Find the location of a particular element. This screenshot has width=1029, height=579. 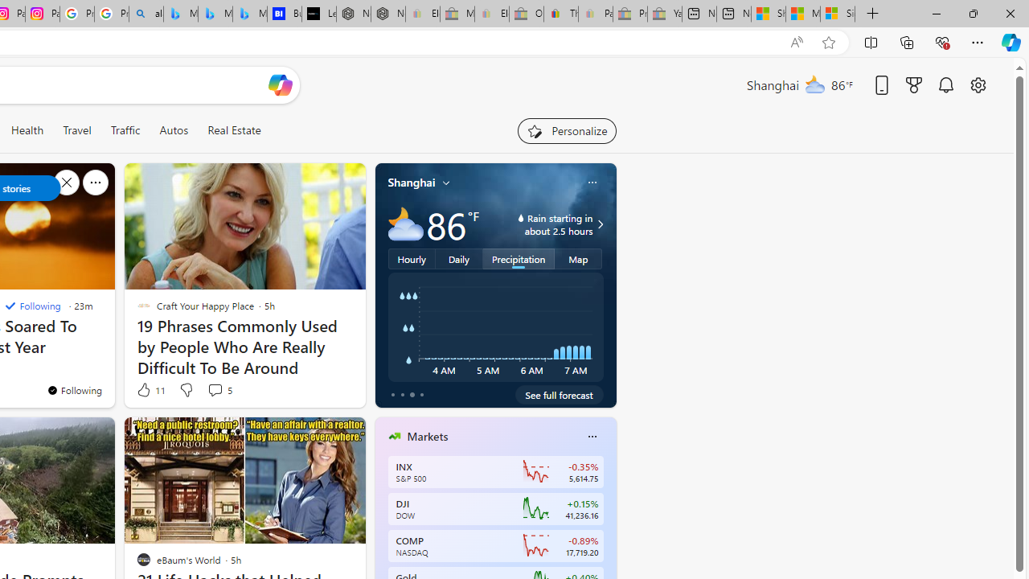

Autos is located at coordinates (174, 130).